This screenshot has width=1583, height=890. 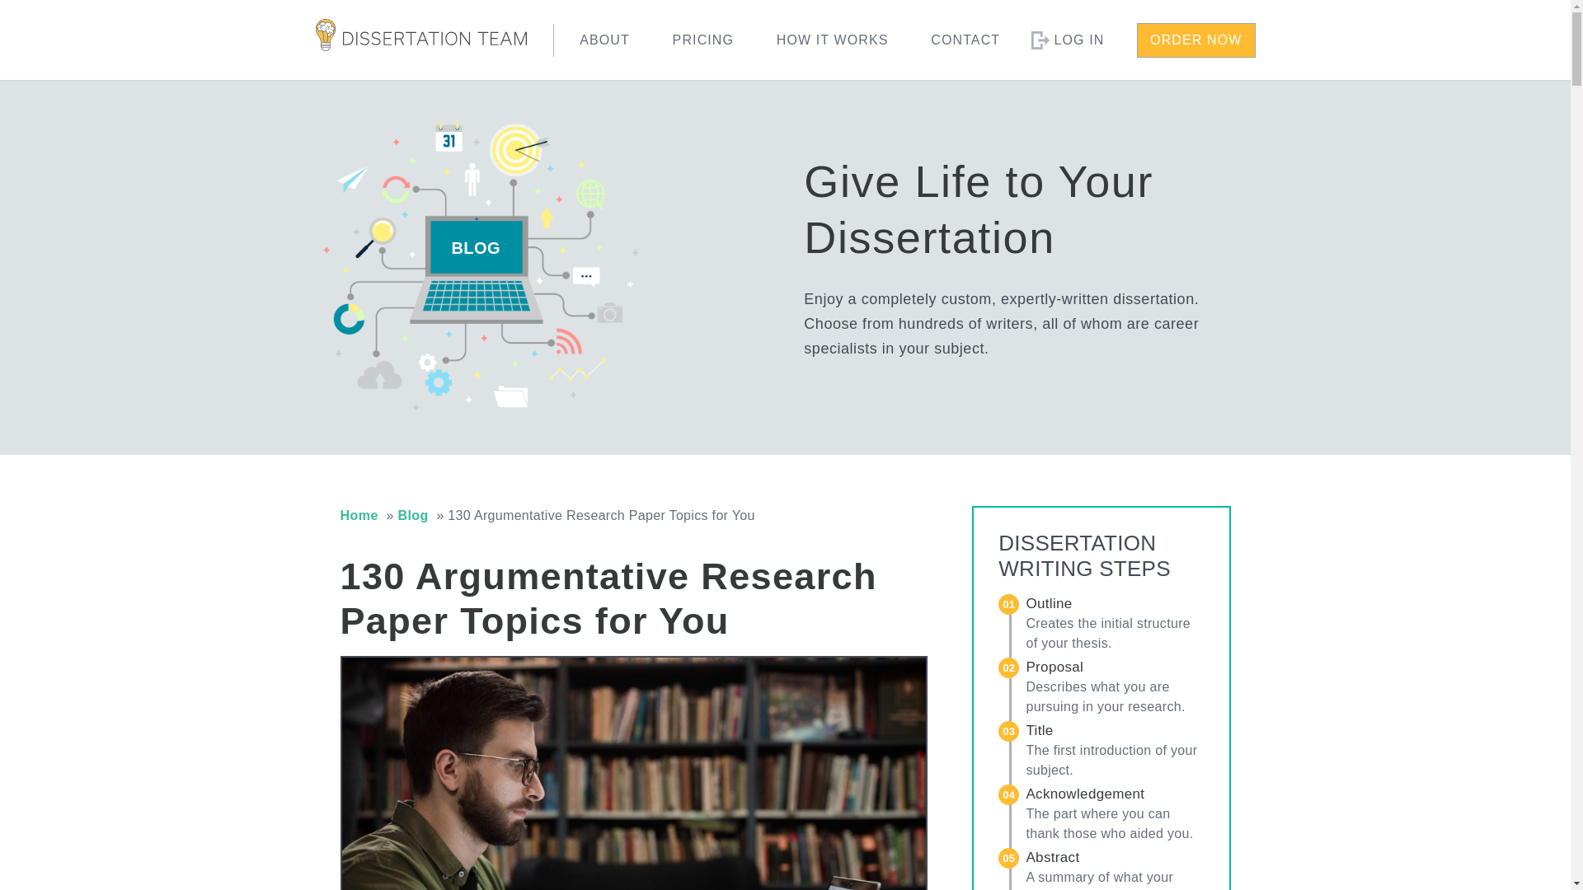 What do you see at coordinates (1078, 40) in the screenshot?
I see `LOG IN` at bounding box center [1078, 40].